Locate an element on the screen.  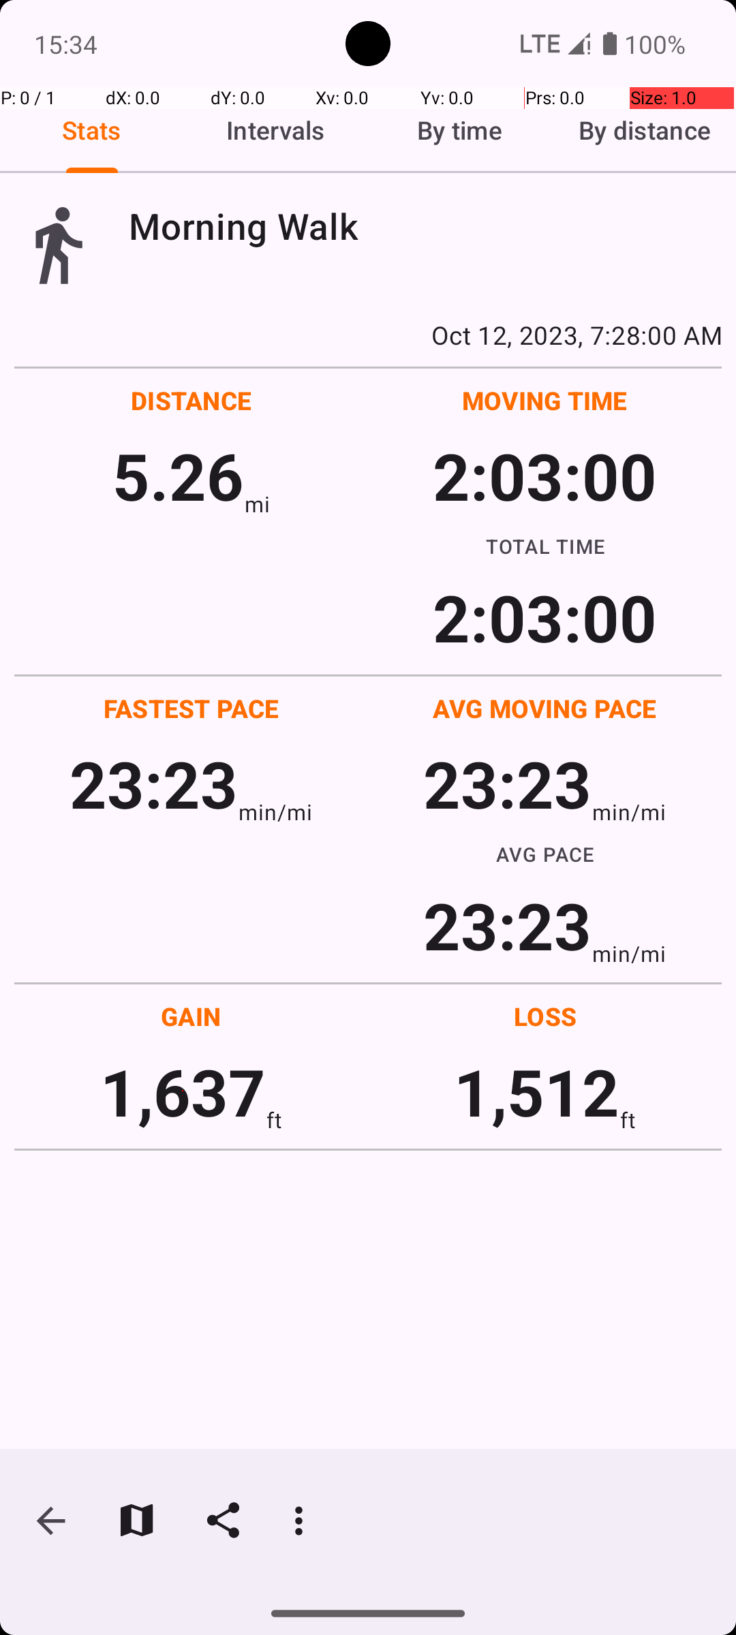
1,512 is located at coordinates (537, 1091).